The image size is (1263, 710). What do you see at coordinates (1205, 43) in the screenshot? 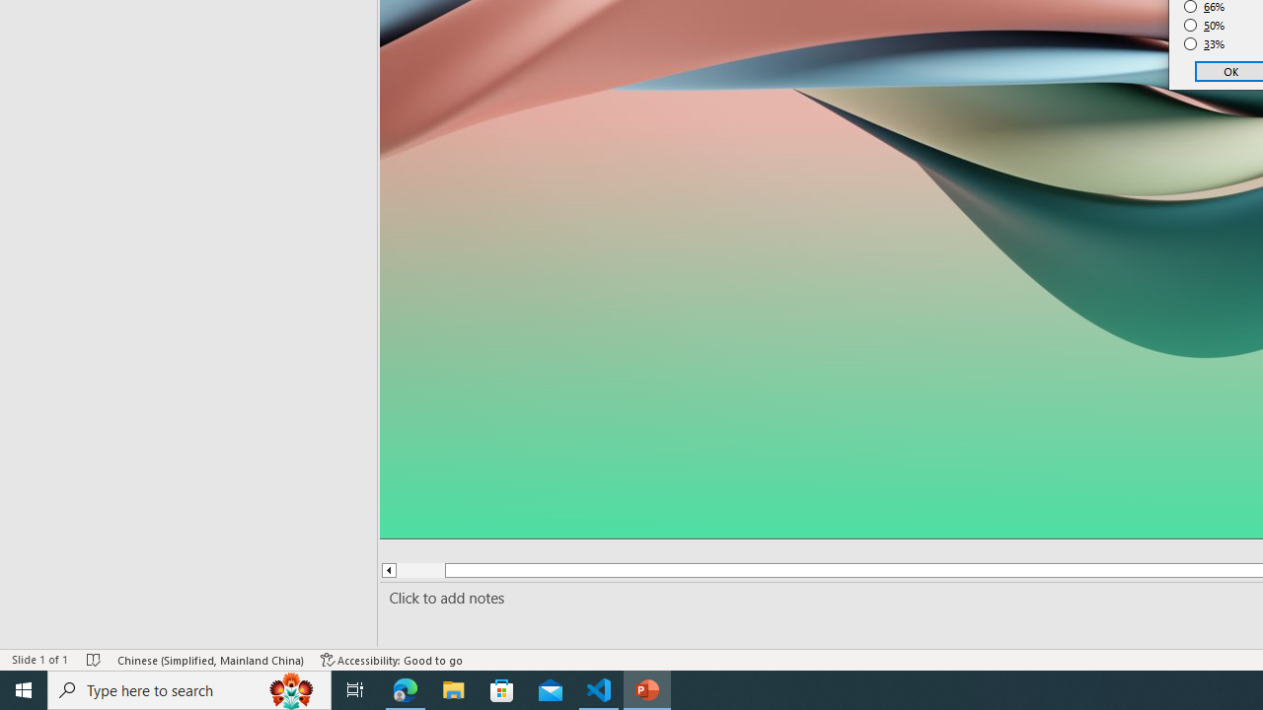
I see `33%` at bounding box center [1205, 43].